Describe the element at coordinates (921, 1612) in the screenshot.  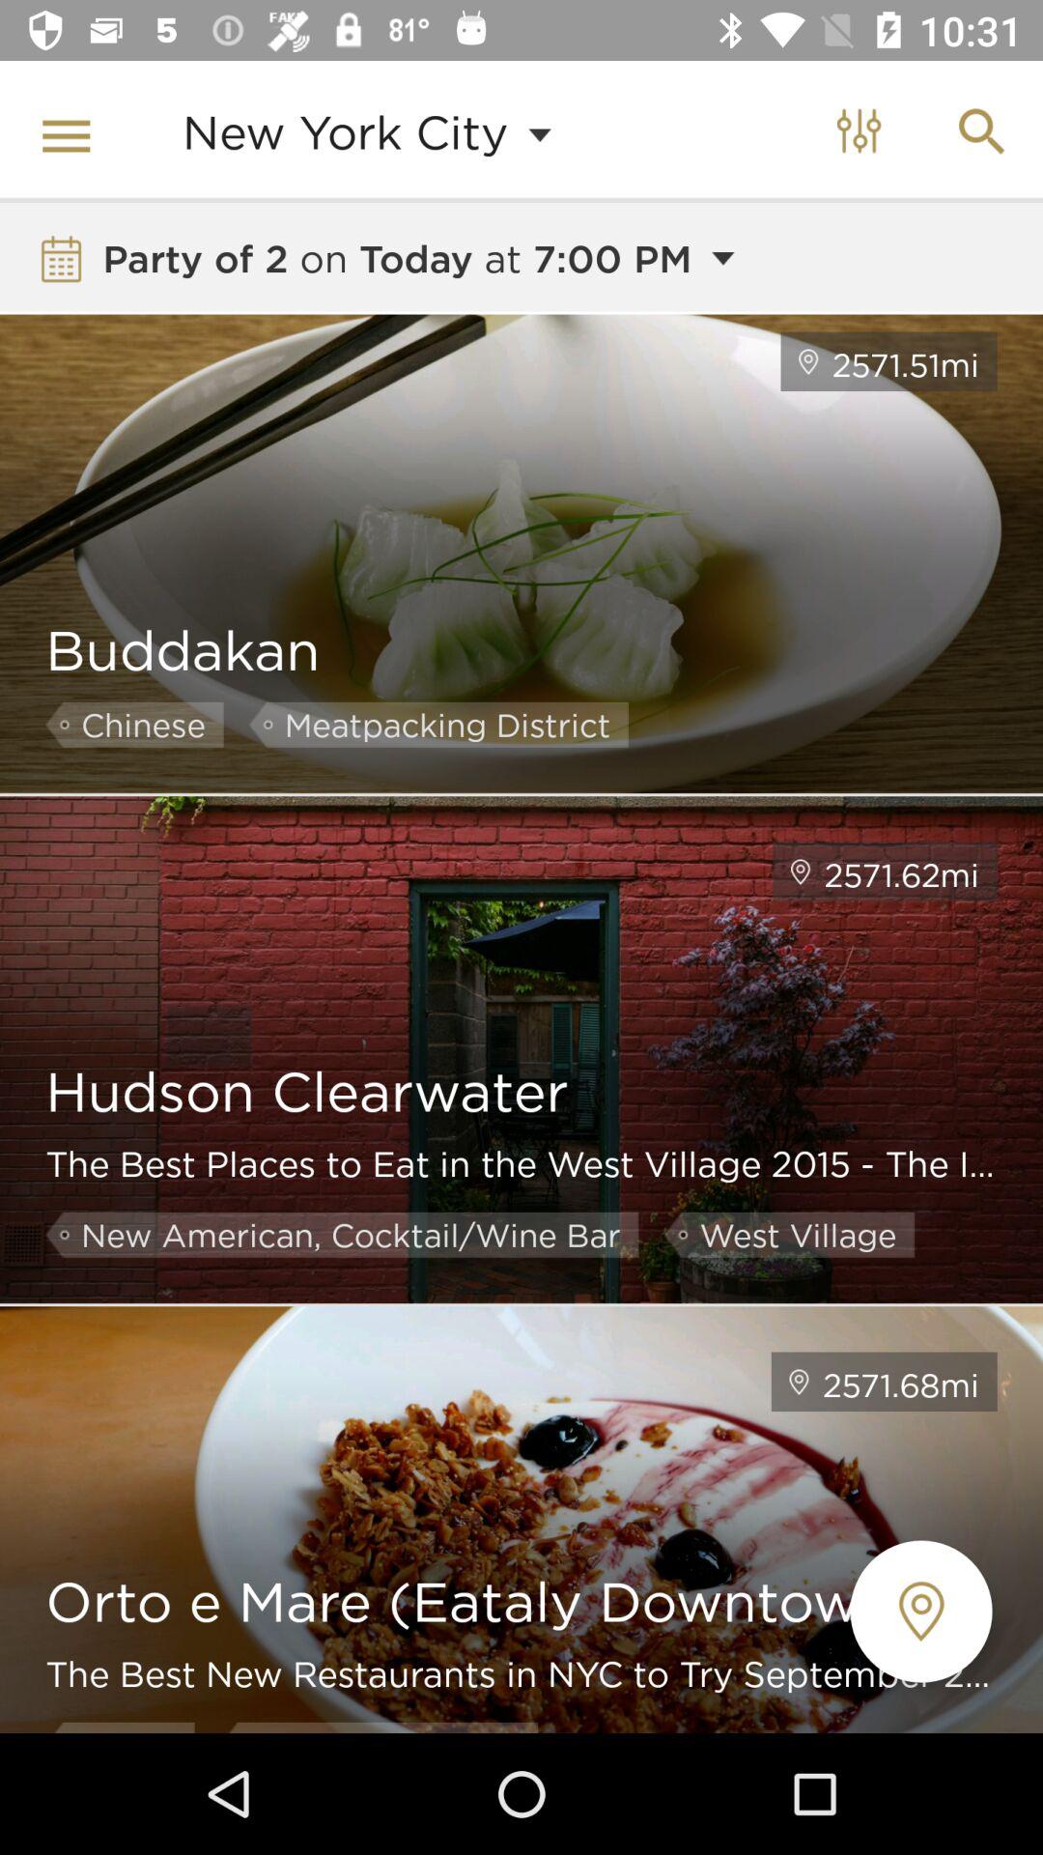
I see `the location icon positioned at the bottom right corner` at that location.